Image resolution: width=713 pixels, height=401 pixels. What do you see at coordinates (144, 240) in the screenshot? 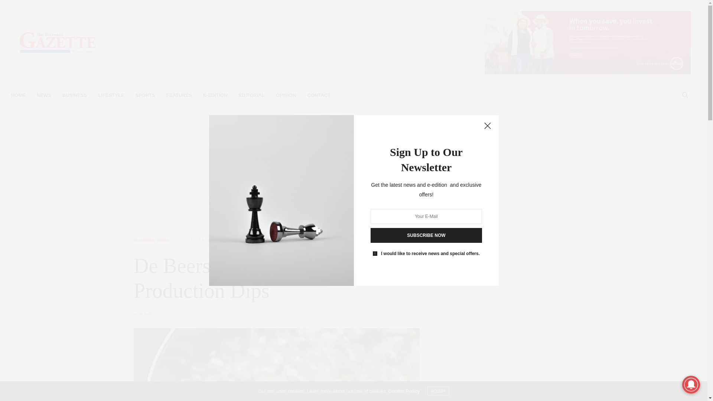
I see `BUSINESS` at bounding box center [144, 240].